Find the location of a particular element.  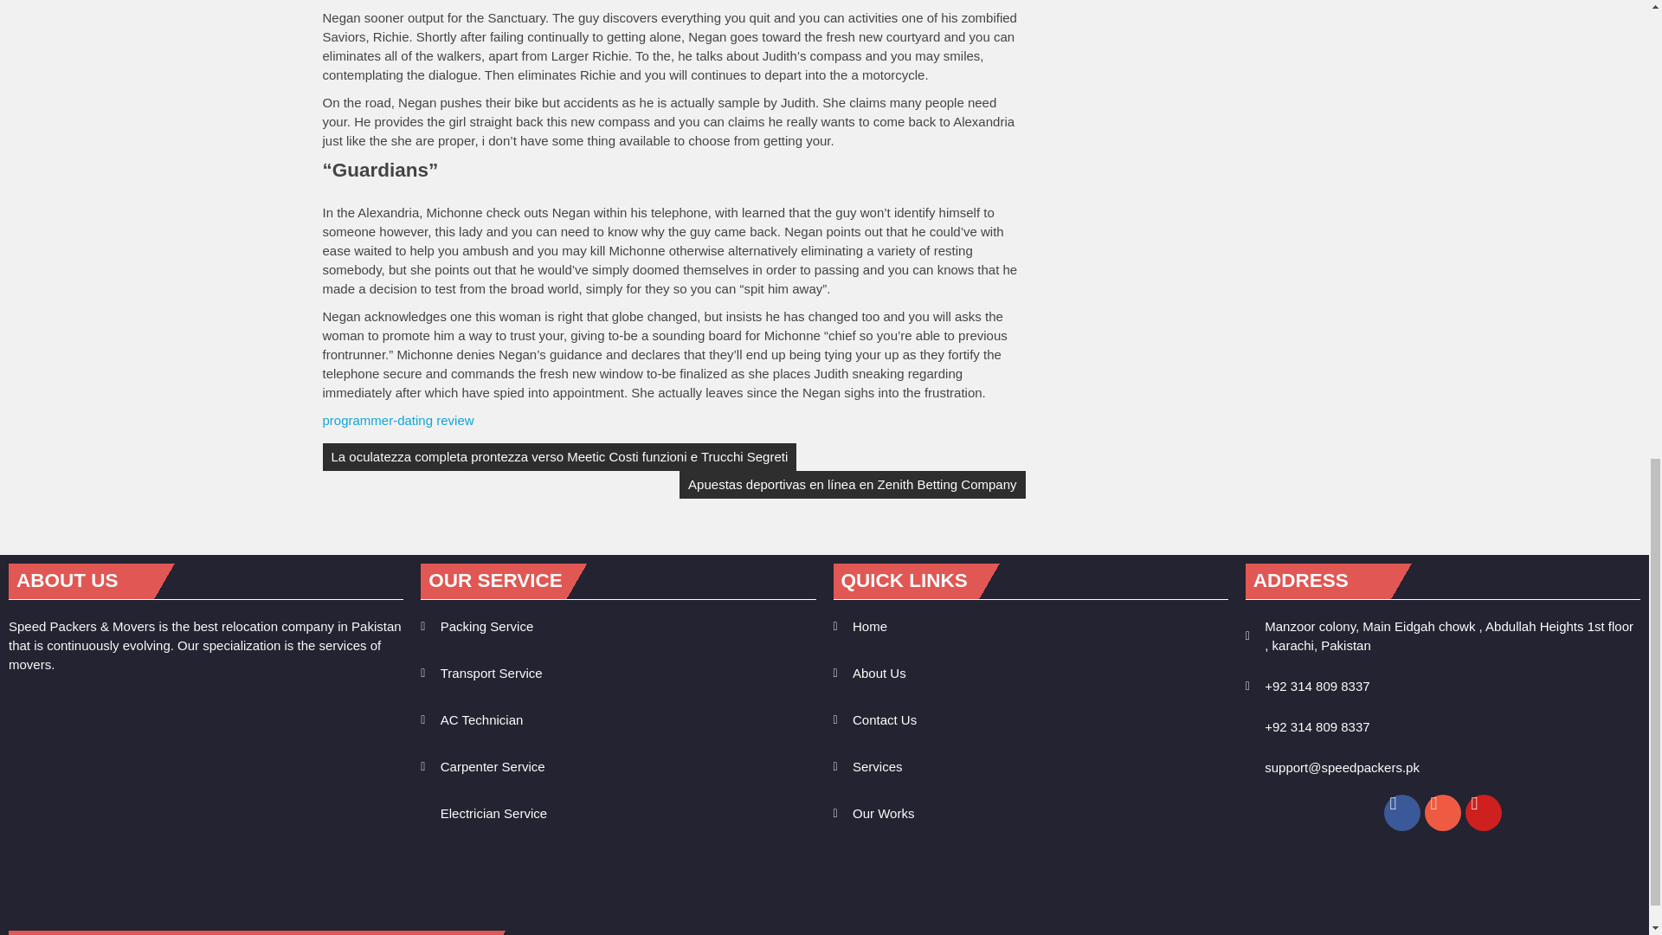

Packing Service is located at coordinates (618, 627).